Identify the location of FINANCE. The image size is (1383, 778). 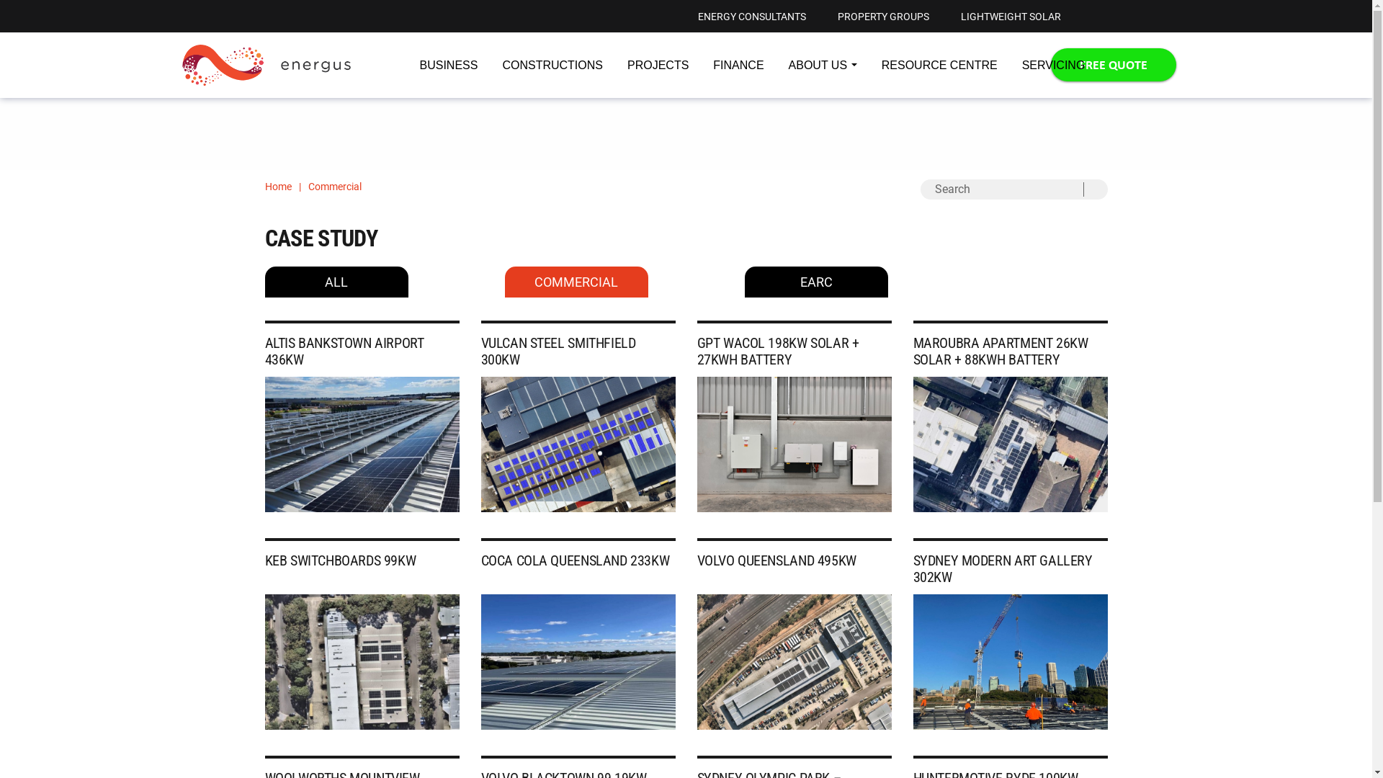
(738, 65).